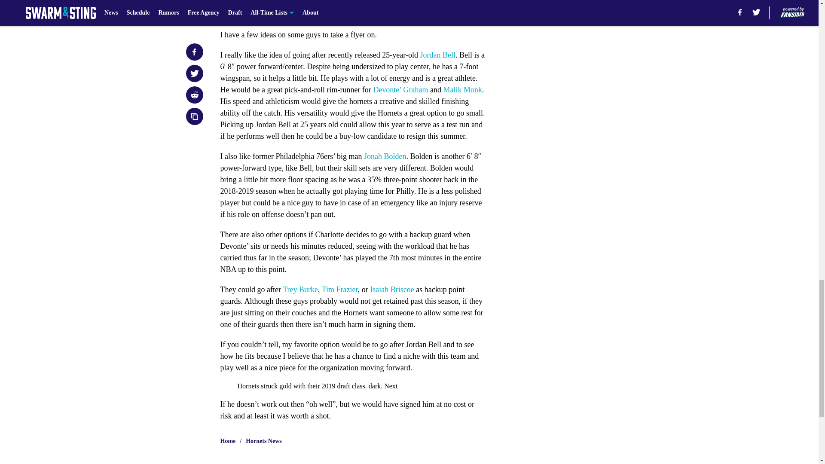  I want to click on Hornets News, so click(264, 441).